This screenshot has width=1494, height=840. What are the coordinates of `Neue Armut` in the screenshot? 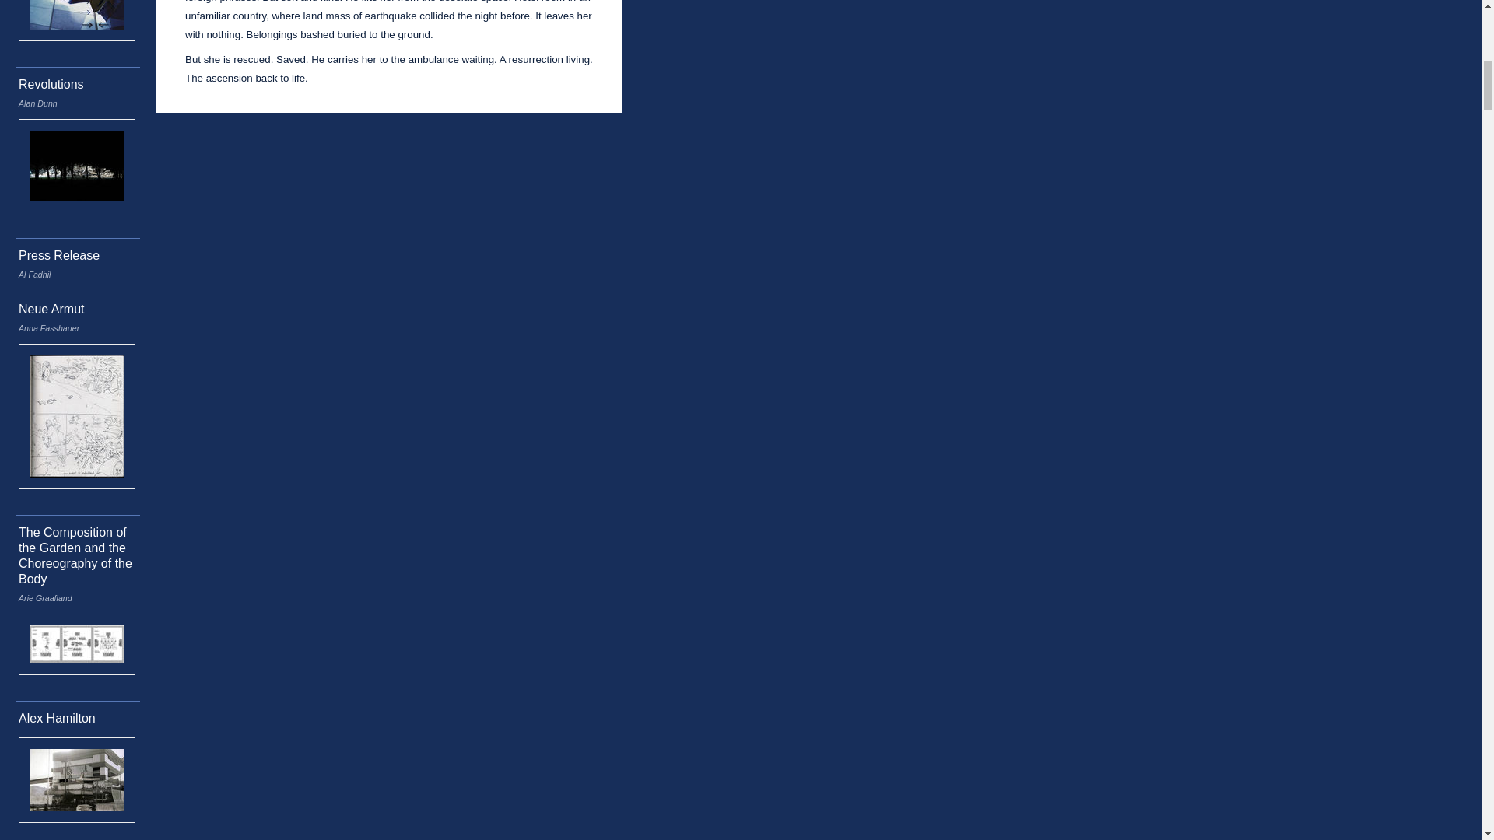 It's located at (51, 309).